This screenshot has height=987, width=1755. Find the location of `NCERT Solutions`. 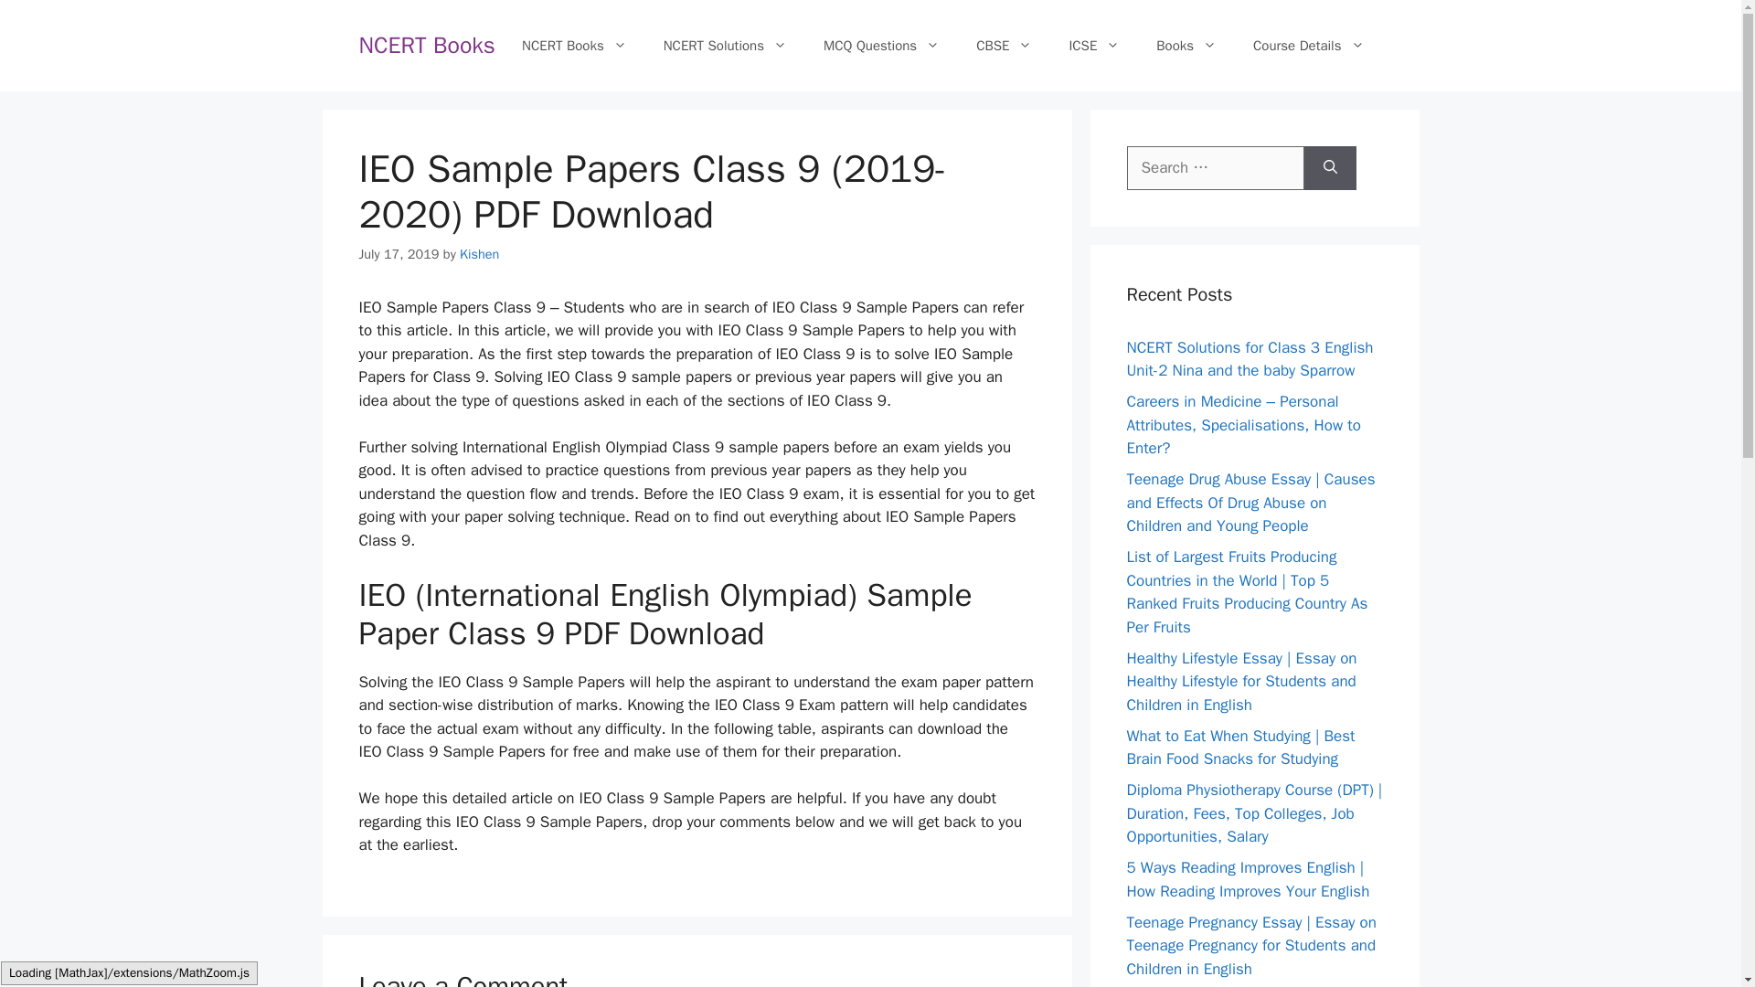

NCERT Solutions is located at coordinates (726, 46).